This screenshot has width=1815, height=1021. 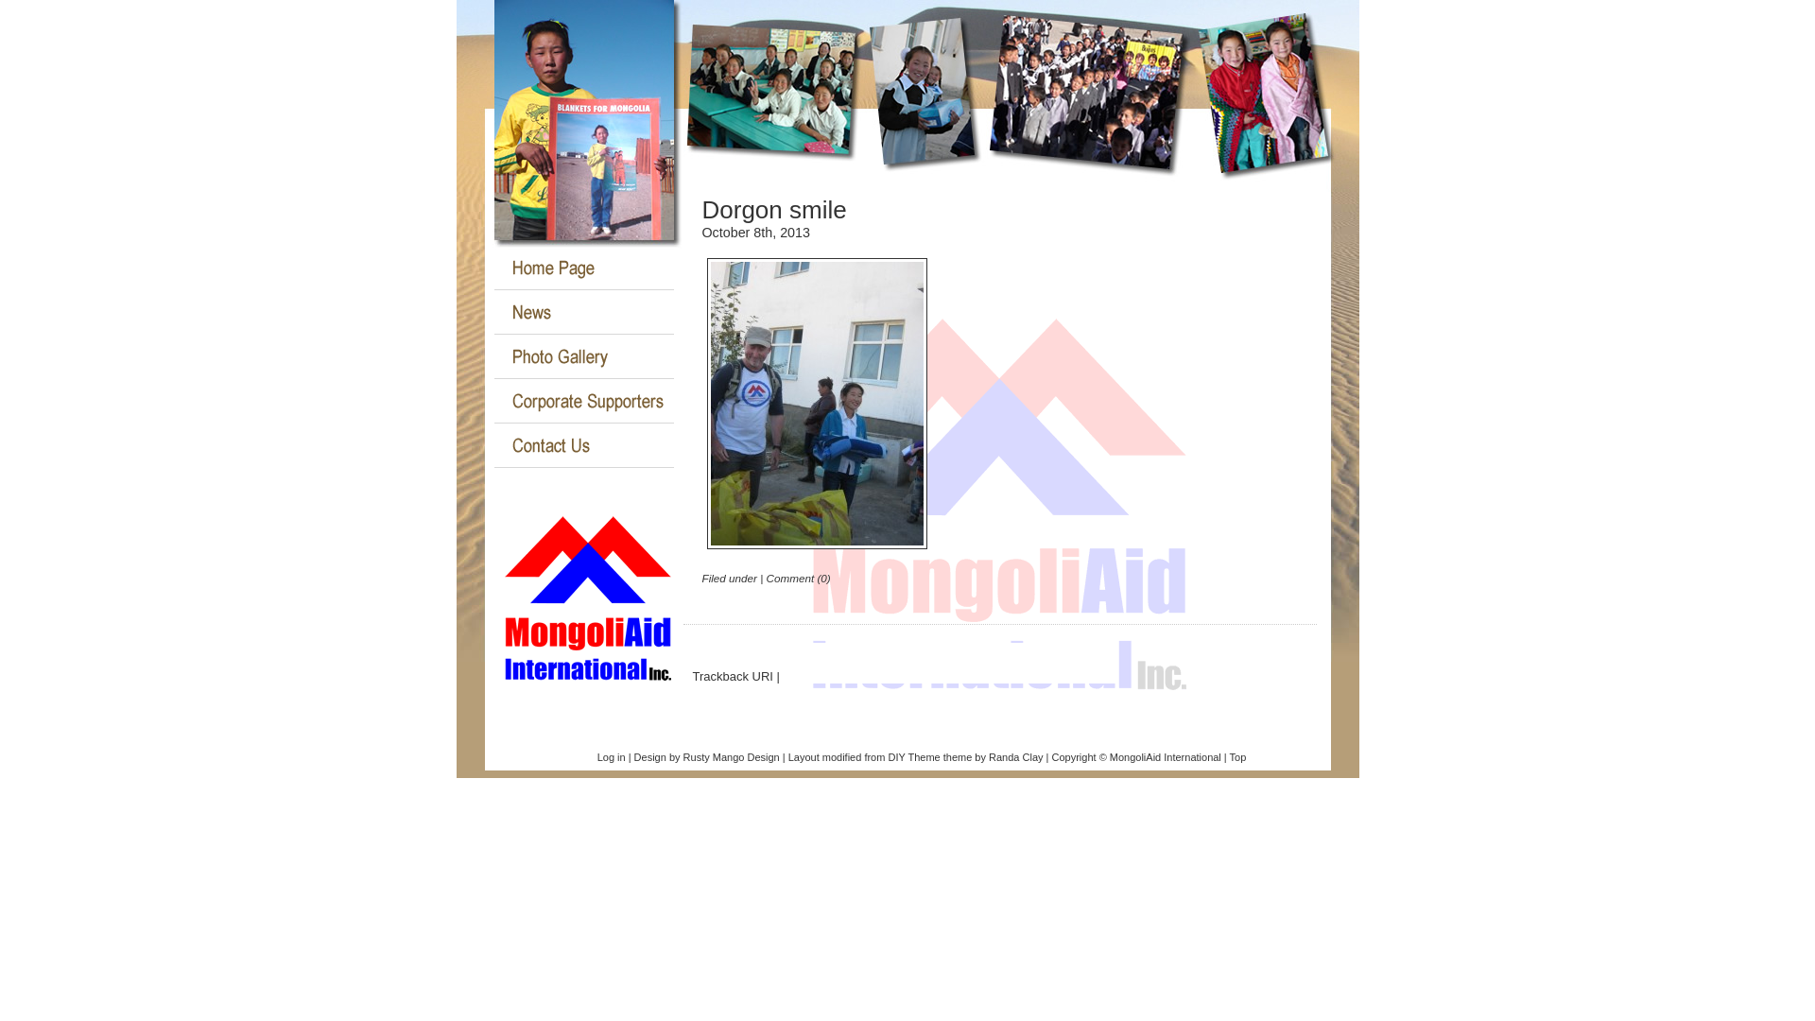 I want to click on Log in, so click(x=612, y=757).